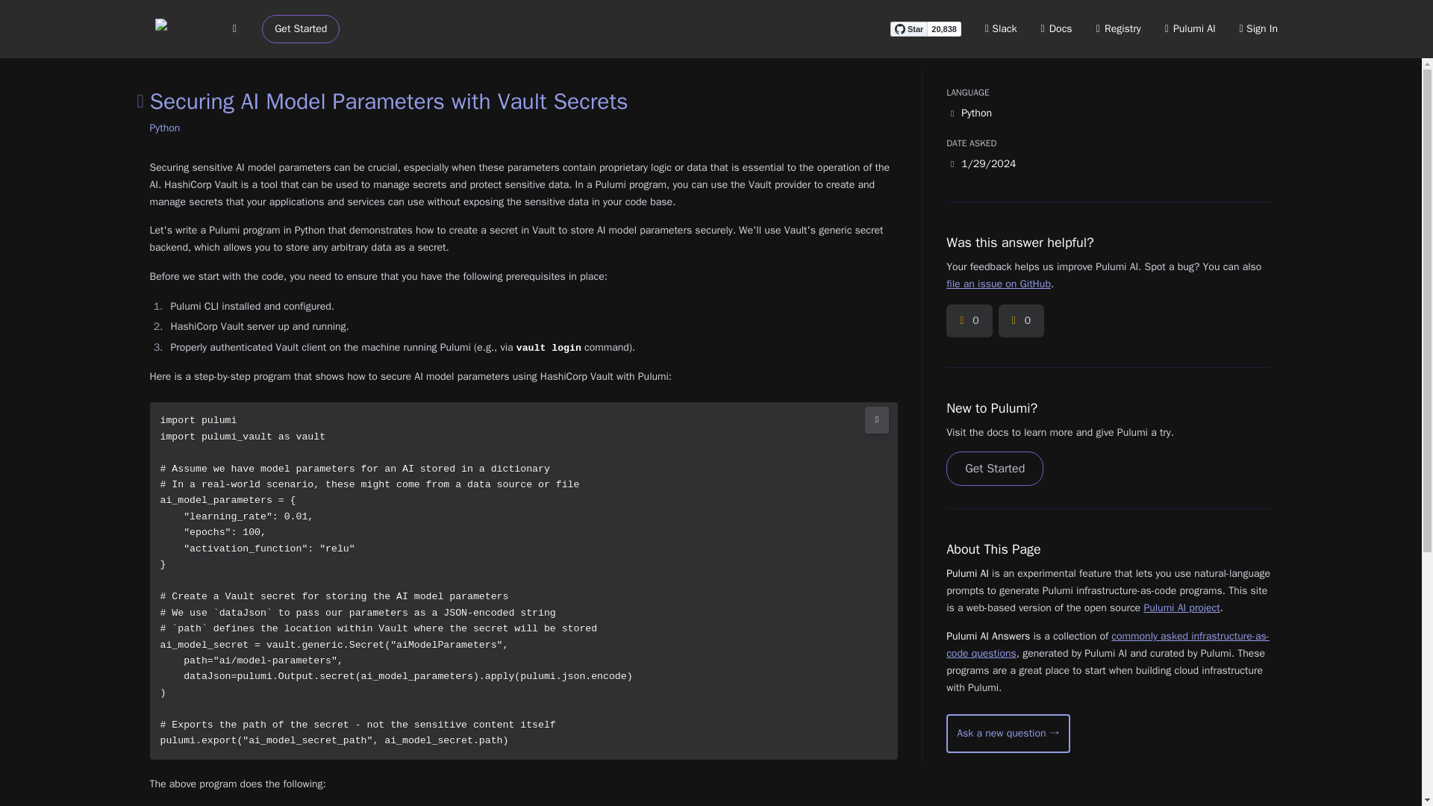  I want to click on Downvote this answer, so click(1021, 321).